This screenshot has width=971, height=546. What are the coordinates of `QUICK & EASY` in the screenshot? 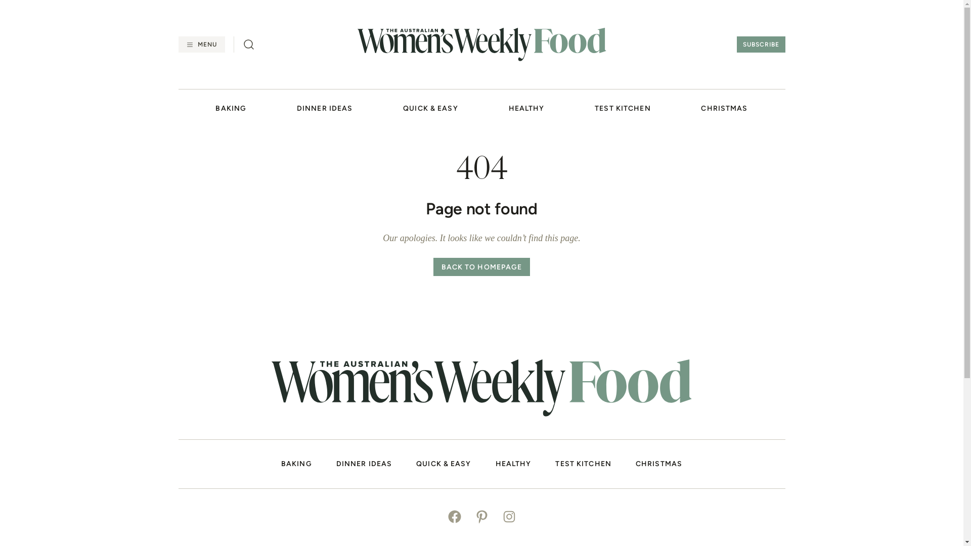 It's located at (430, 109).